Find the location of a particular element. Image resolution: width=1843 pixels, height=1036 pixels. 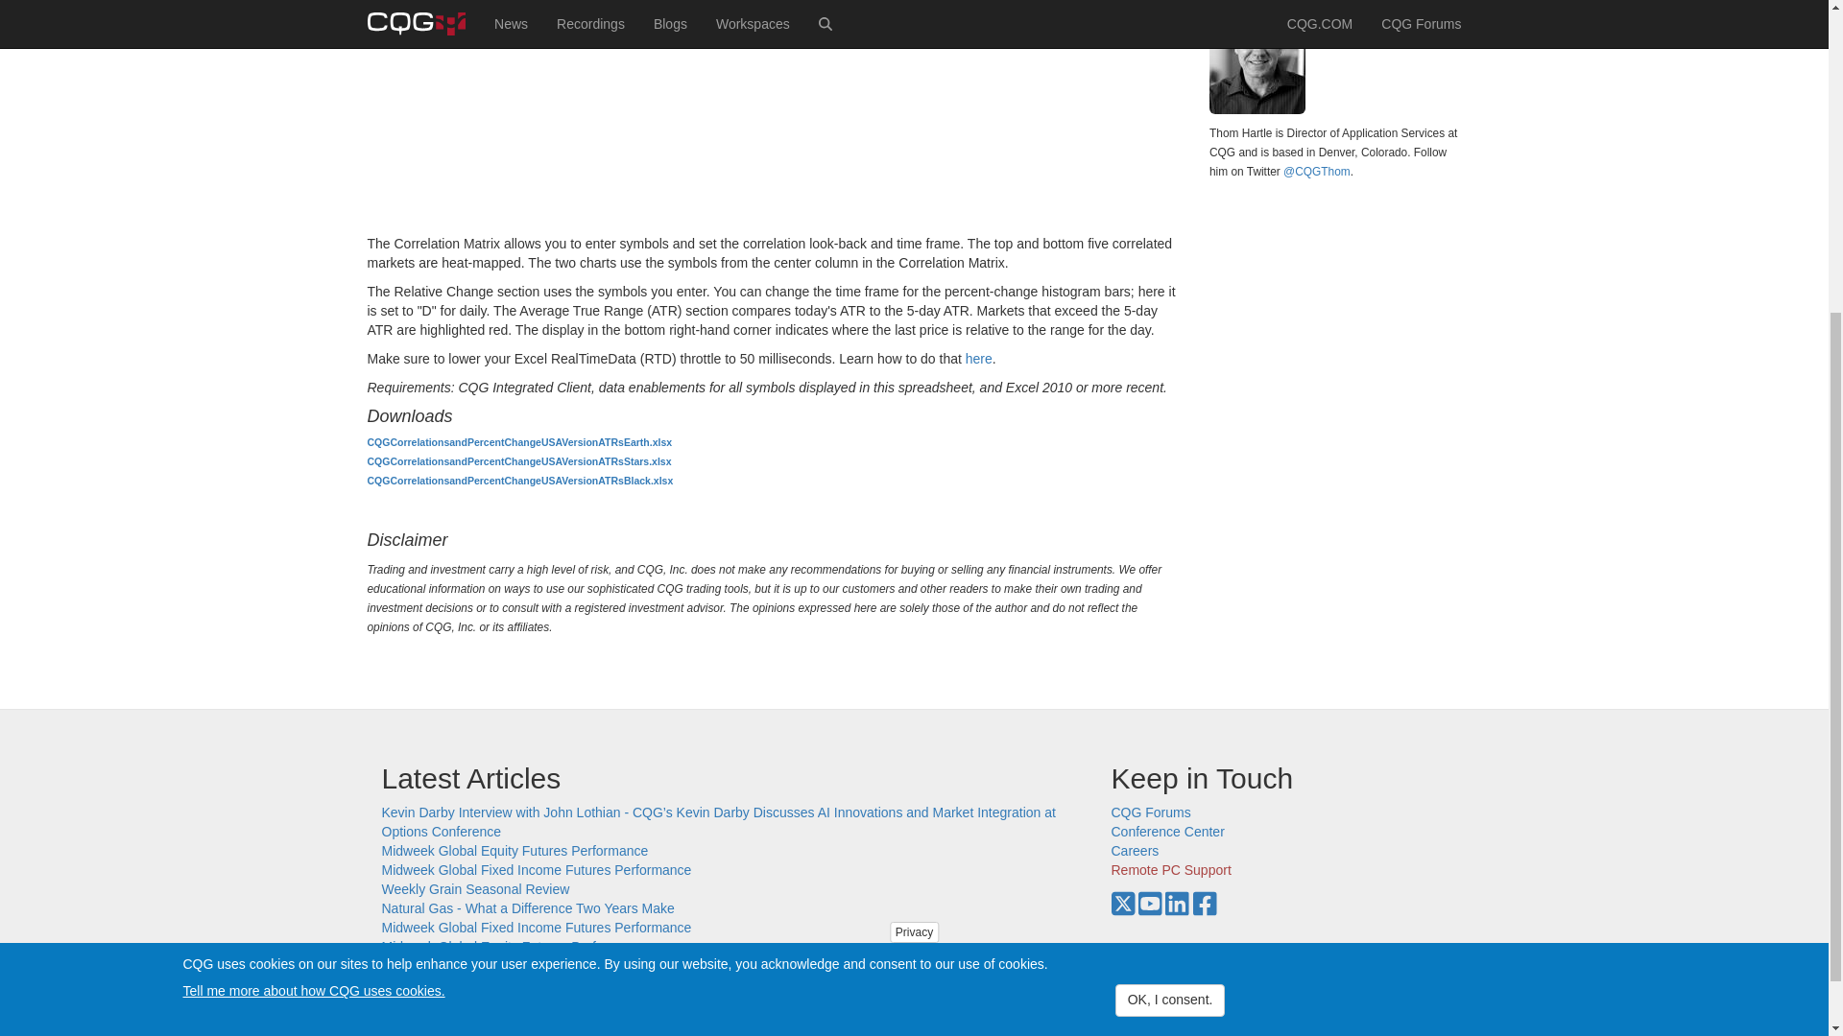

CQGCorrelationsandPercentChangeUSAVersionATRsBlack.xlsx is located at coordinates (519, 480).